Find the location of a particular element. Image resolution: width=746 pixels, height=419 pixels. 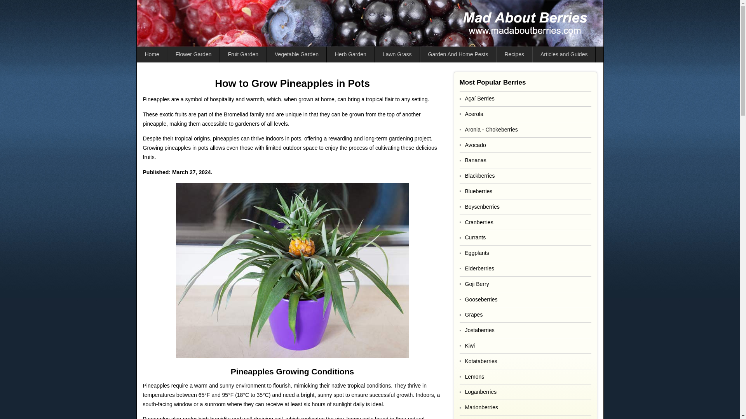

Lawn Grass is located at coordinates (397, 54).